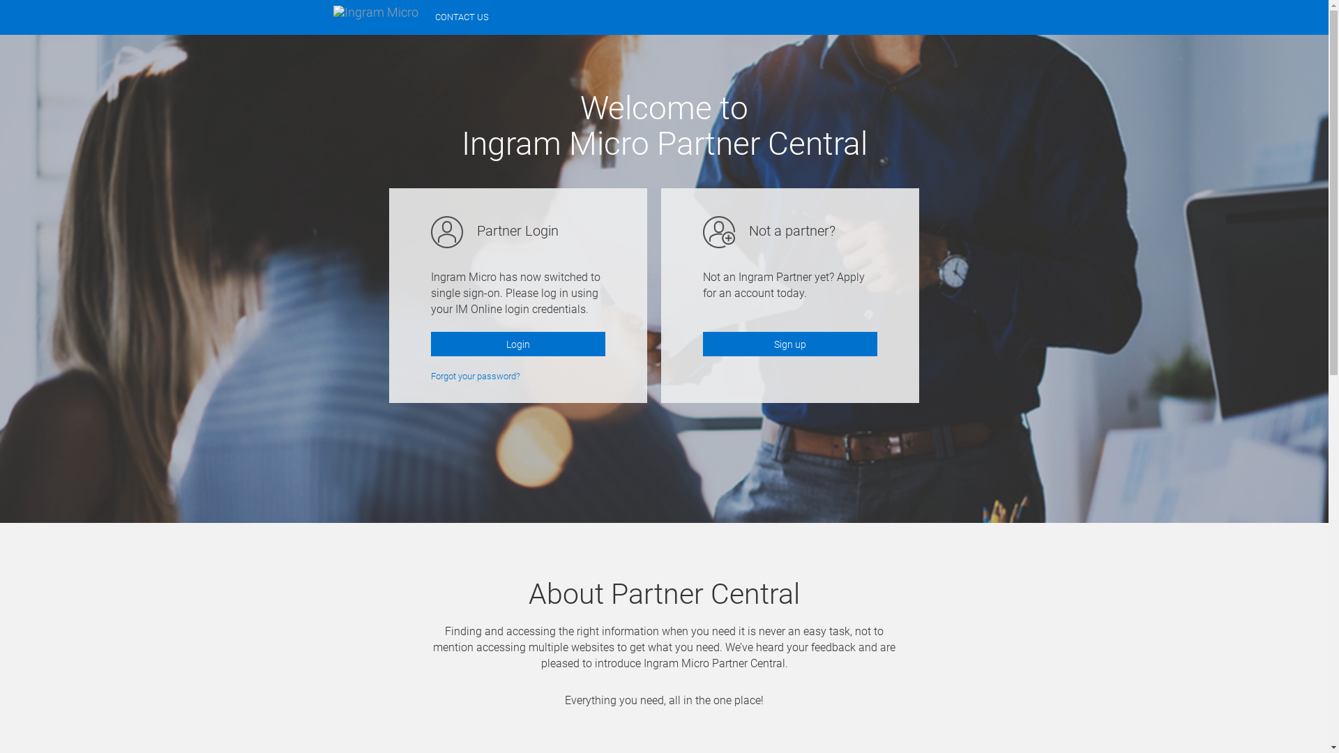  I want to click on CONTACT US, so click(462, 17).